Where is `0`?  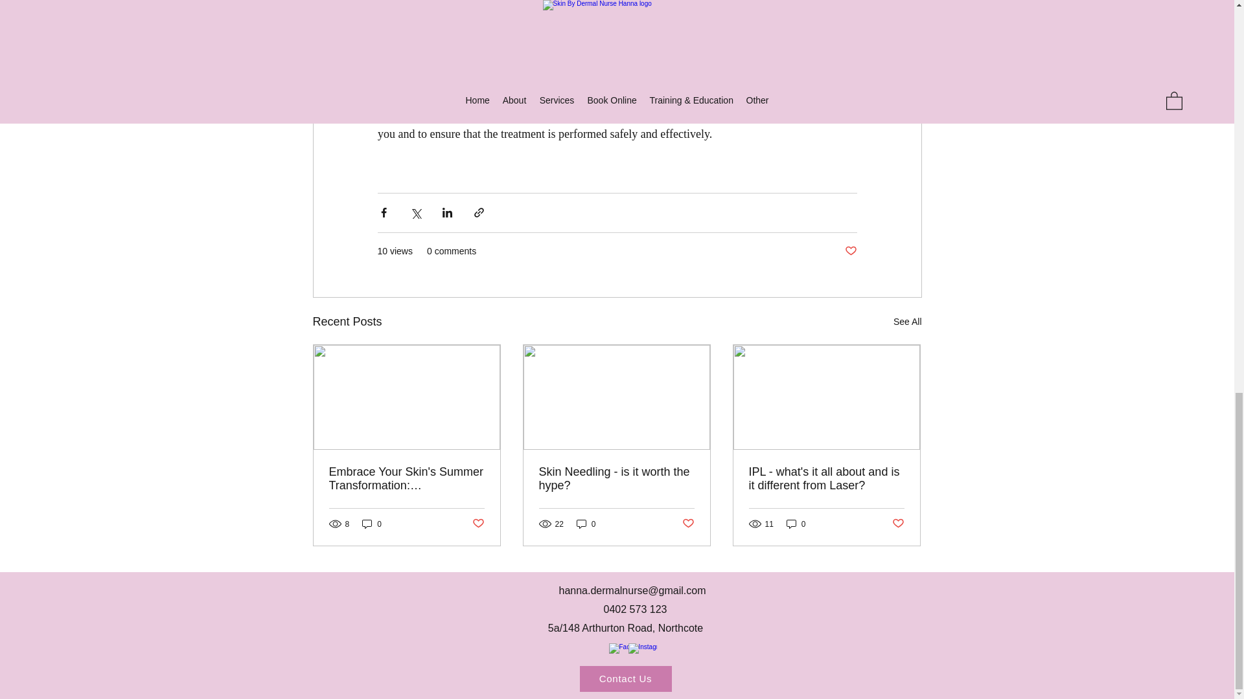
0 is located at coordinates (372, 524).